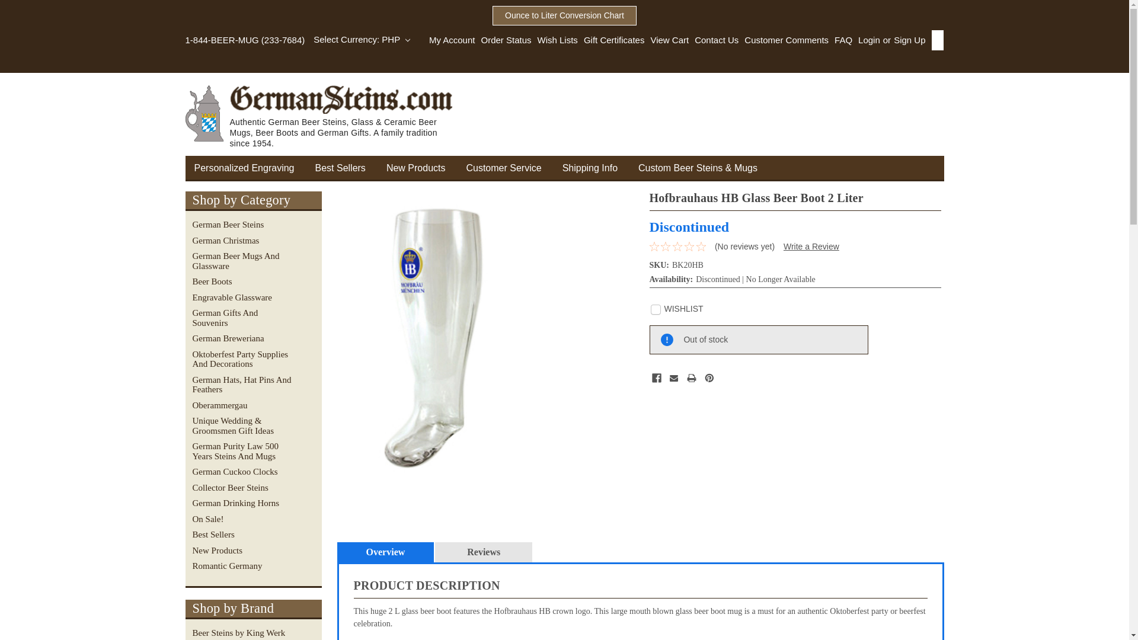  What do you see at coordinates (908, 40) in the screenshot?
I see `Sign Up` at bounding box center [908, 40].